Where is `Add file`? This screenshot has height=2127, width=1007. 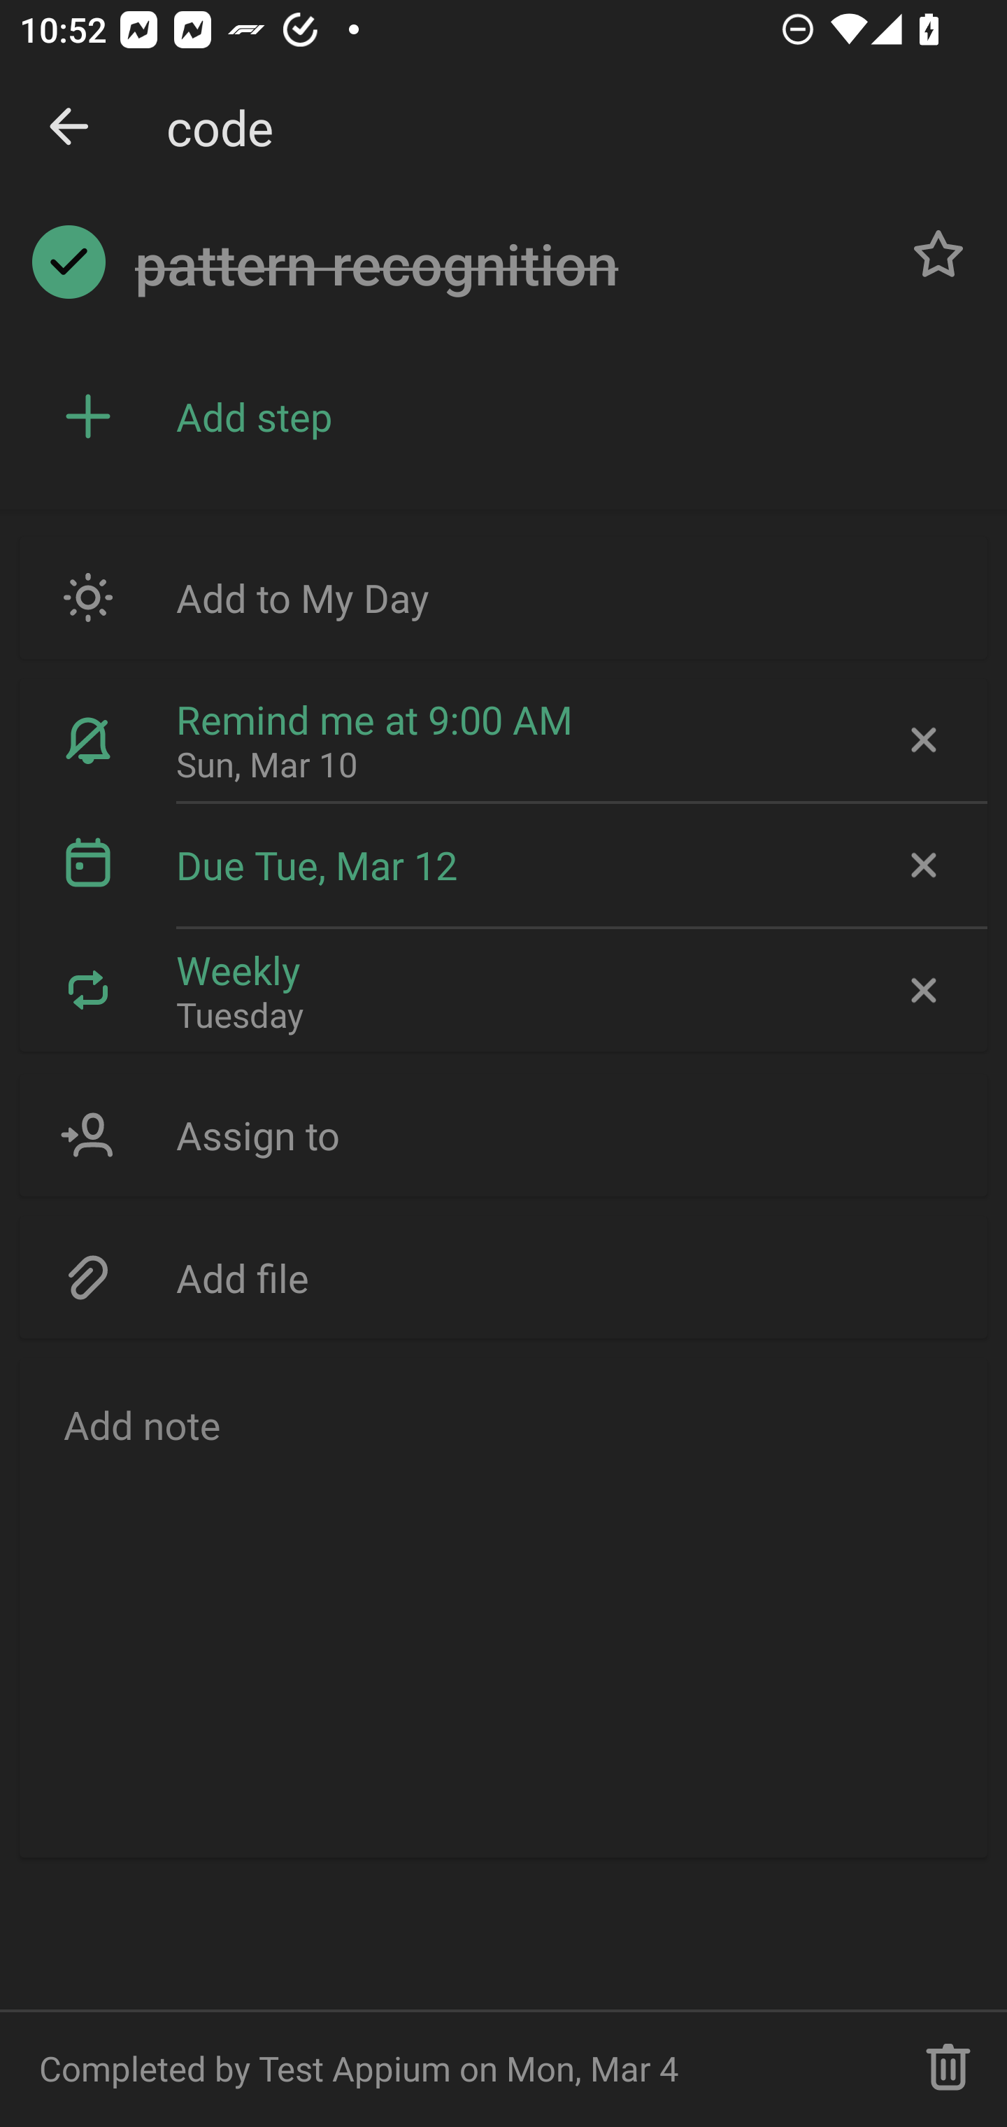
Add file is located at coordinates (503, 1277).